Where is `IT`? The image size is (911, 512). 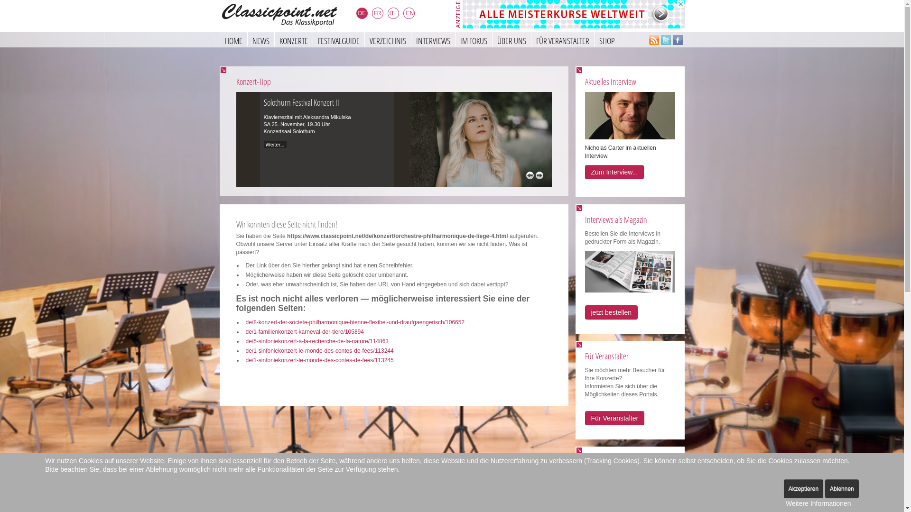
IT is located at coordinates (395, 15).